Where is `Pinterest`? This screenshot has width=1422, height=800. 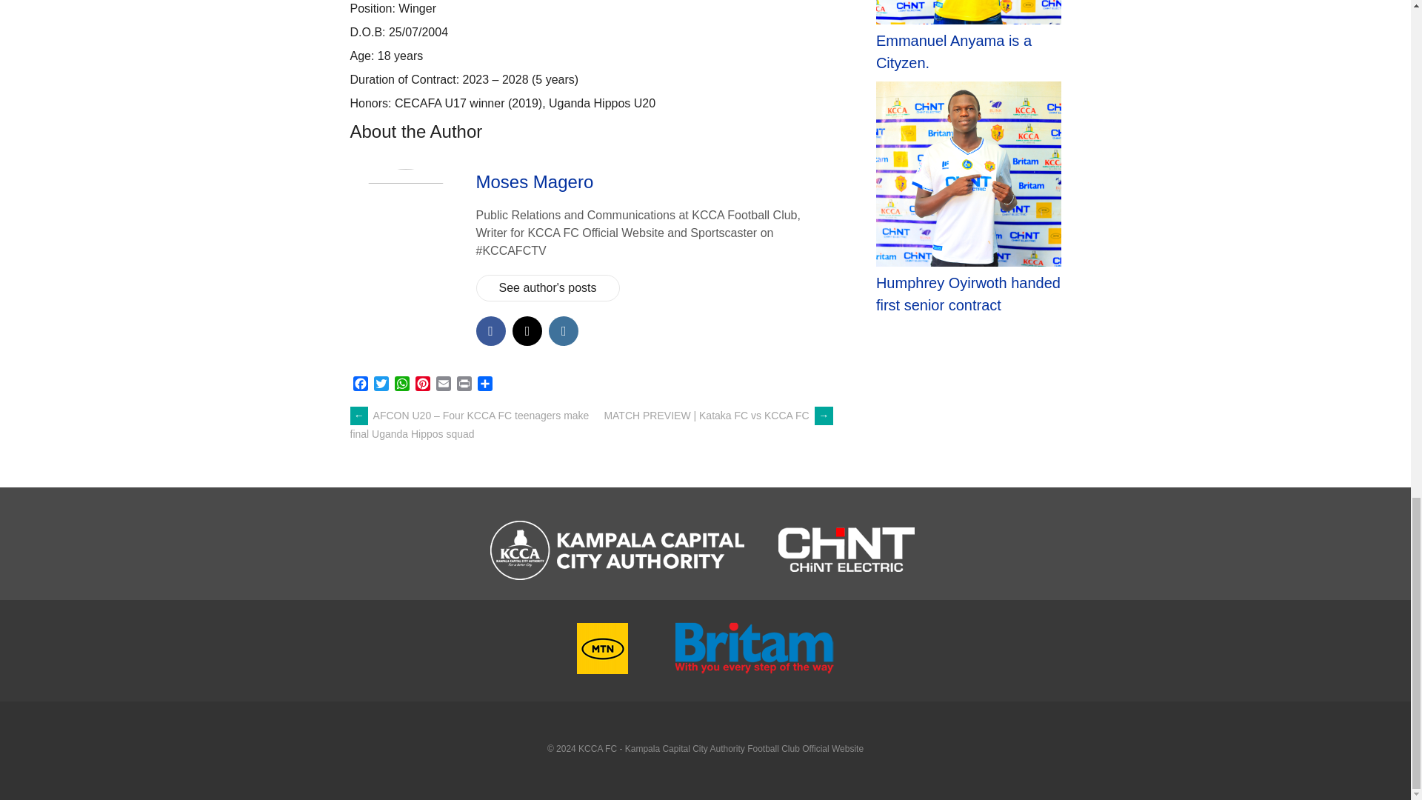
Pinterest is located at coordinates (422, 385).